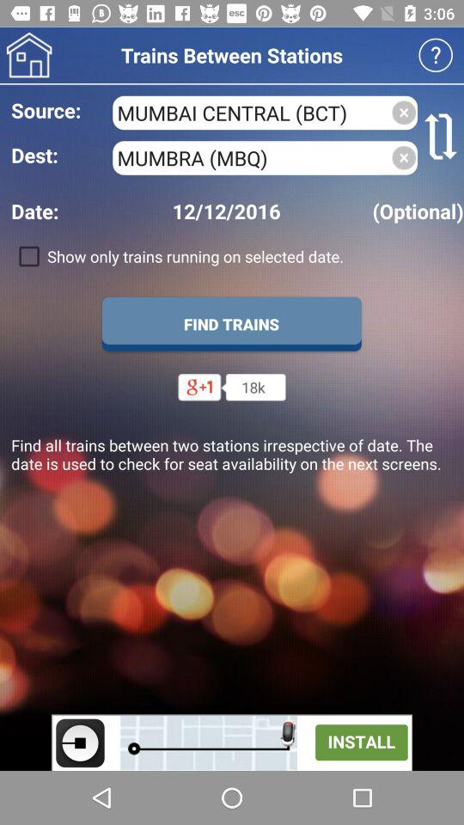  I want to click on clear source, so click(404, 113).